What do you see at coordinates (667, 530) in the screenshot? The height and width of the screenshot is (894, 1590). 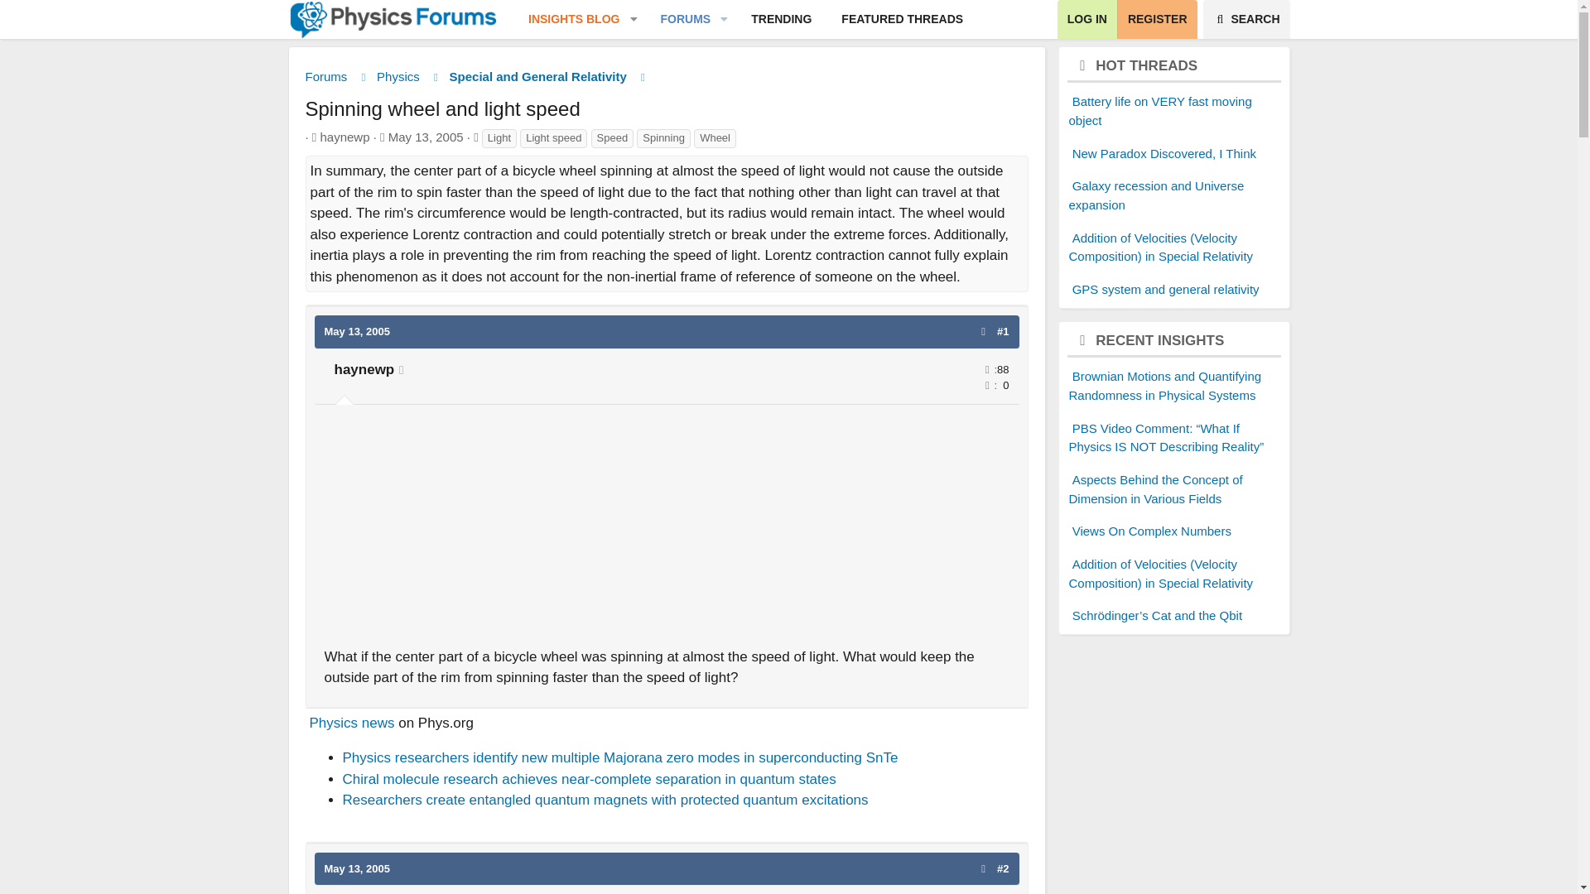 I see `Search` at bounding box center [667, 530].